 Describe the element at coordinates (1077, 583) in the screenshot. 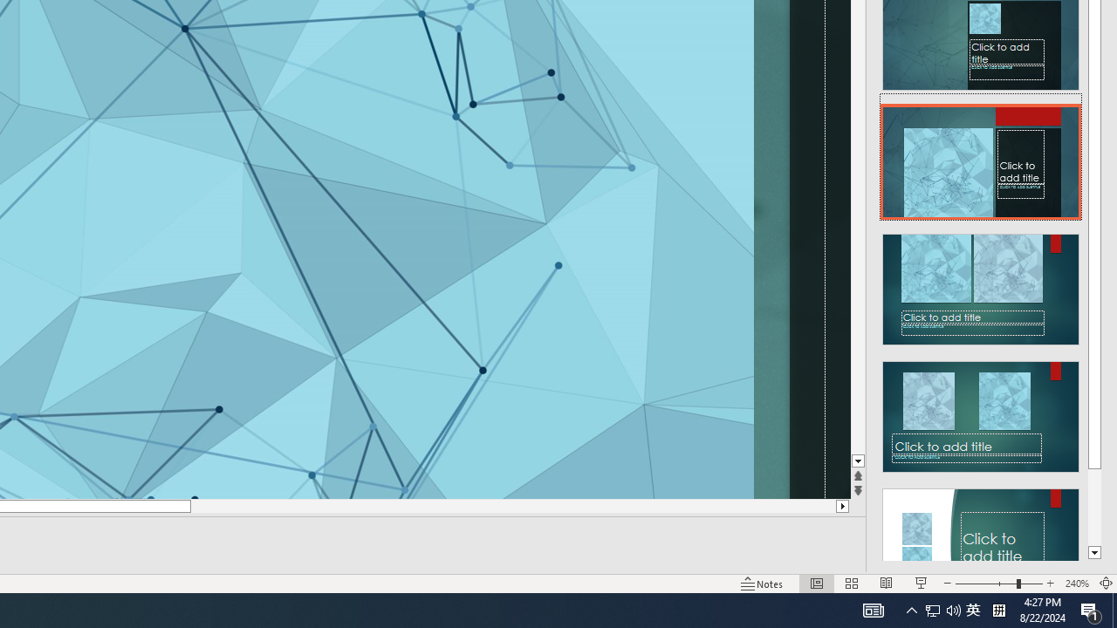

I see `Zoom 240%` at that location.